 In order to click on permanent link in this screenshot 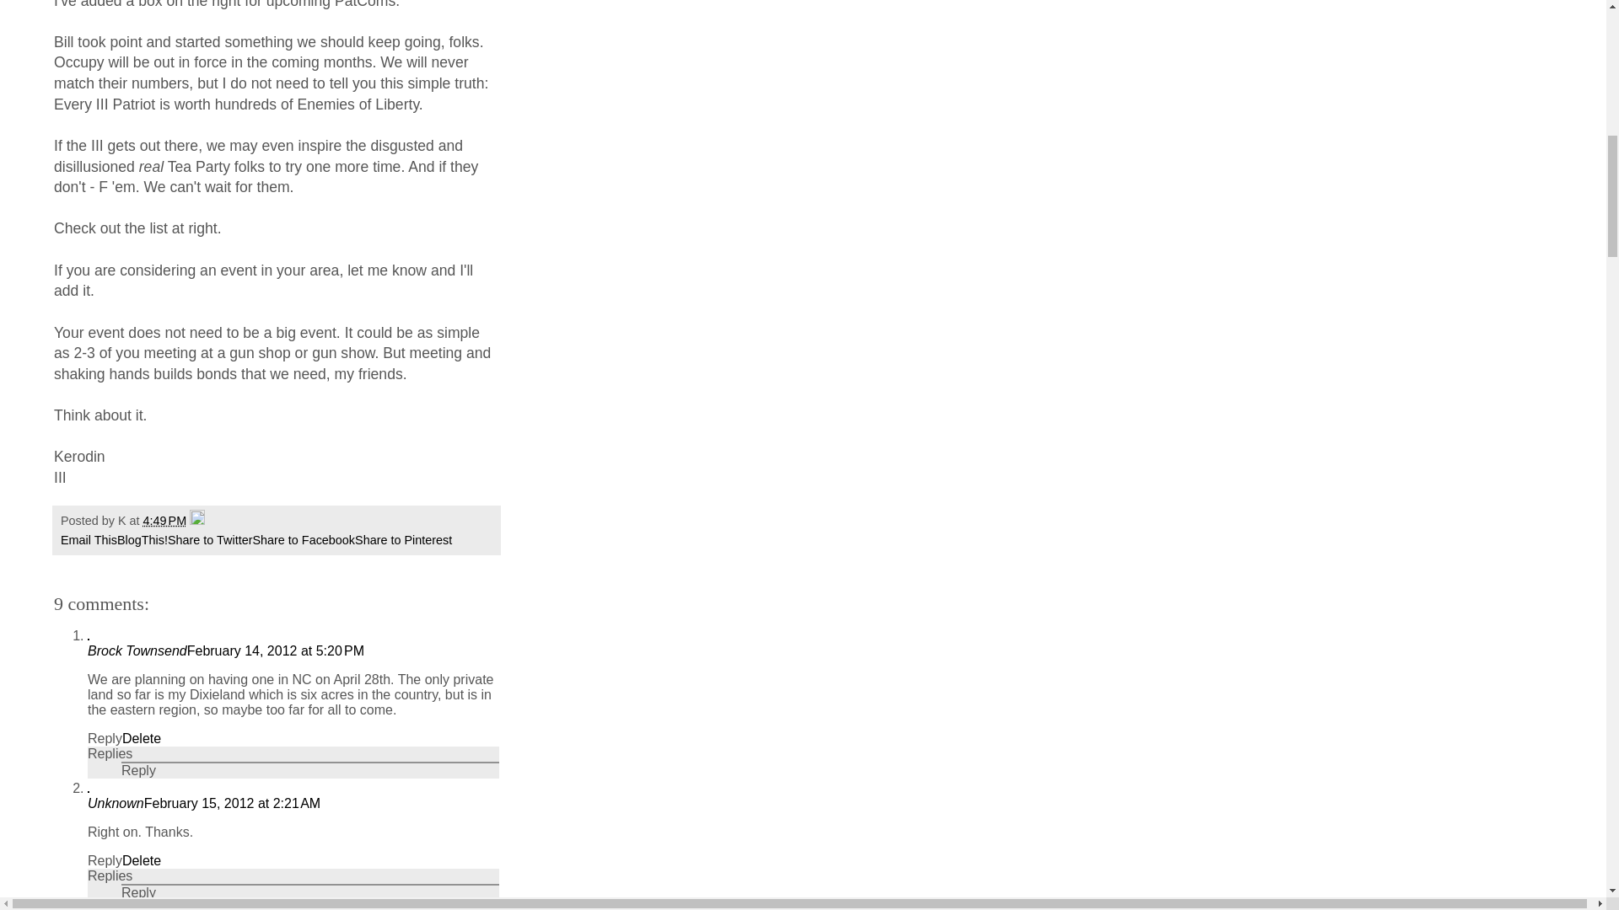, I will do `click(165, 521)`.